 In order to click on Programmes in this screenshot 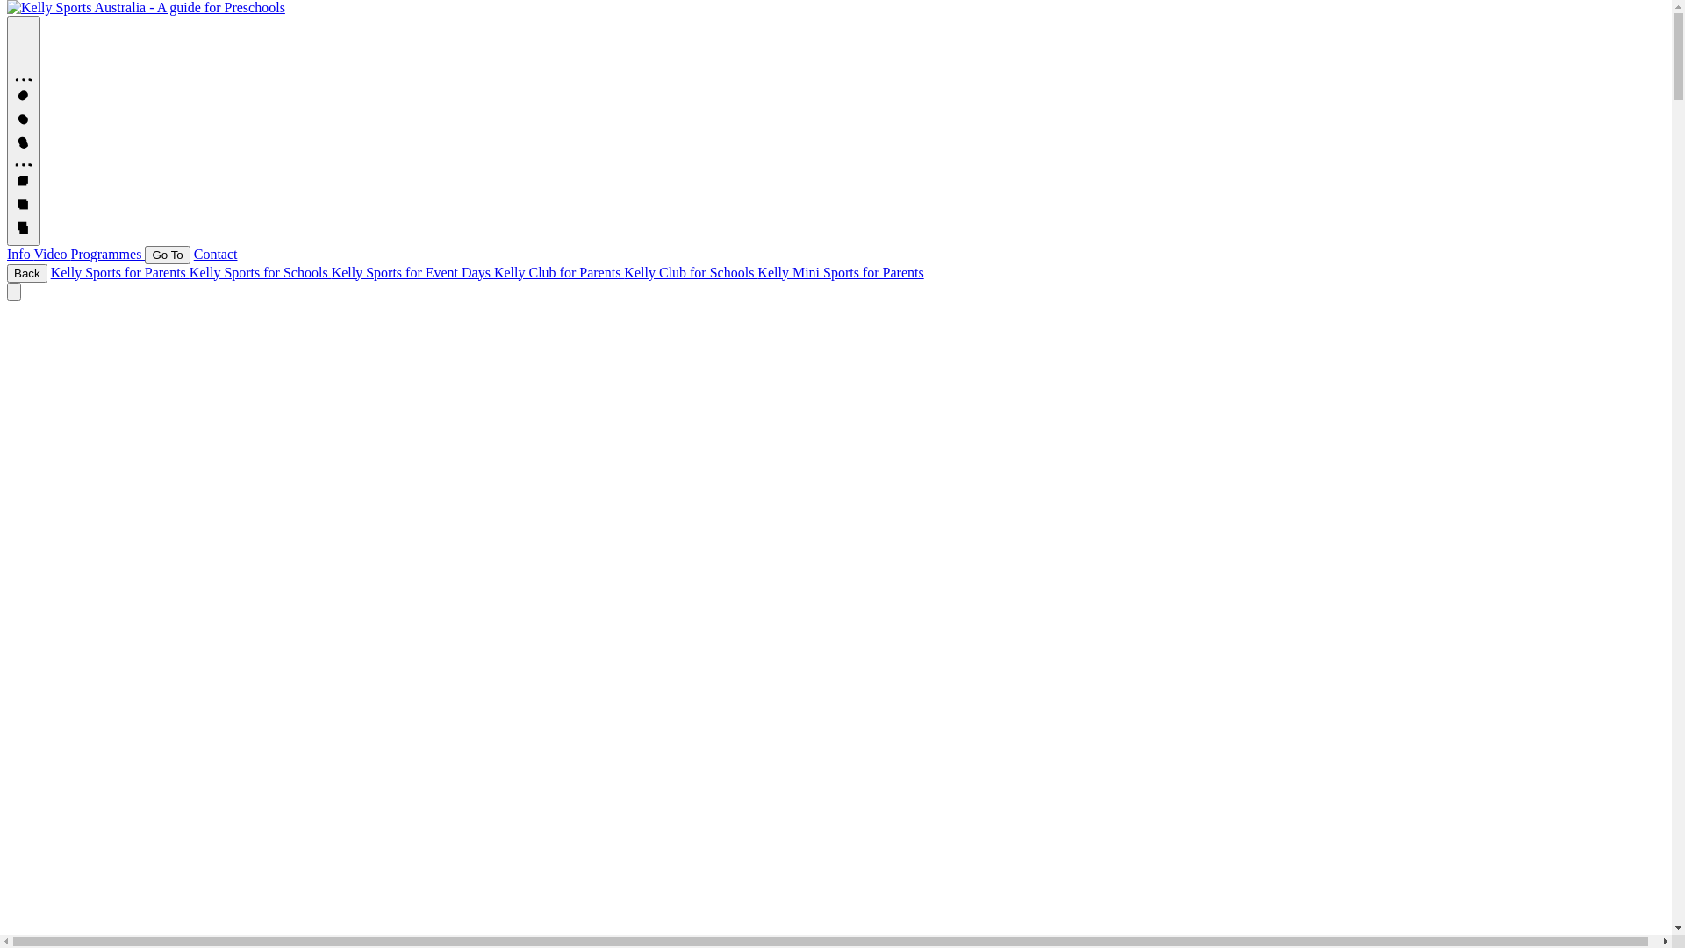, I will do `click(109, 255)`.